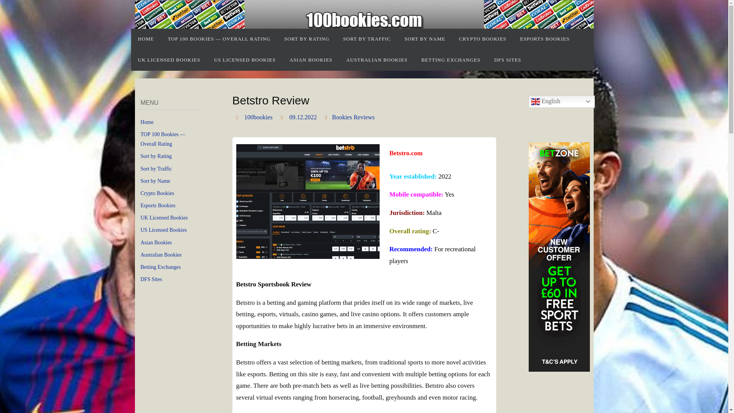 The height and width of the screenshot is (413, 734). I want to click on Bookies Reviews, so click(353, 117).